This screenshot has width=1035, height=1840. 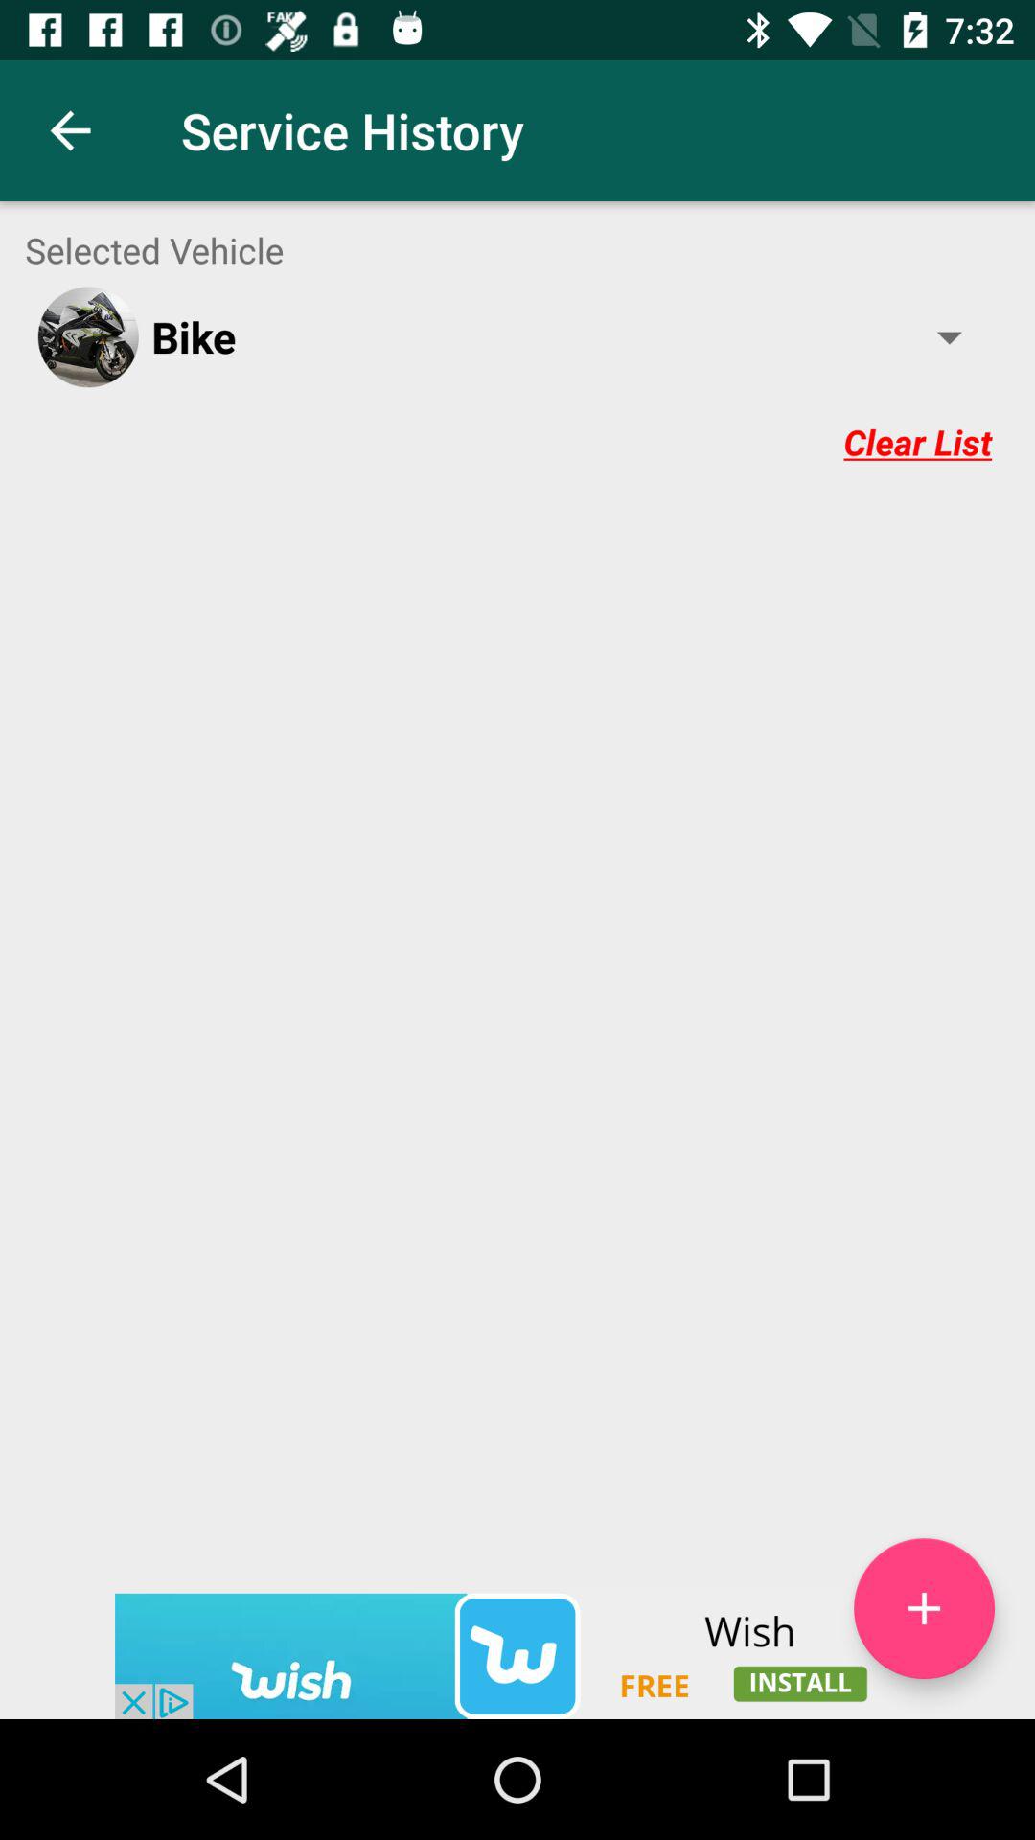 I want to click on add item, so click(x=924, y=1608).